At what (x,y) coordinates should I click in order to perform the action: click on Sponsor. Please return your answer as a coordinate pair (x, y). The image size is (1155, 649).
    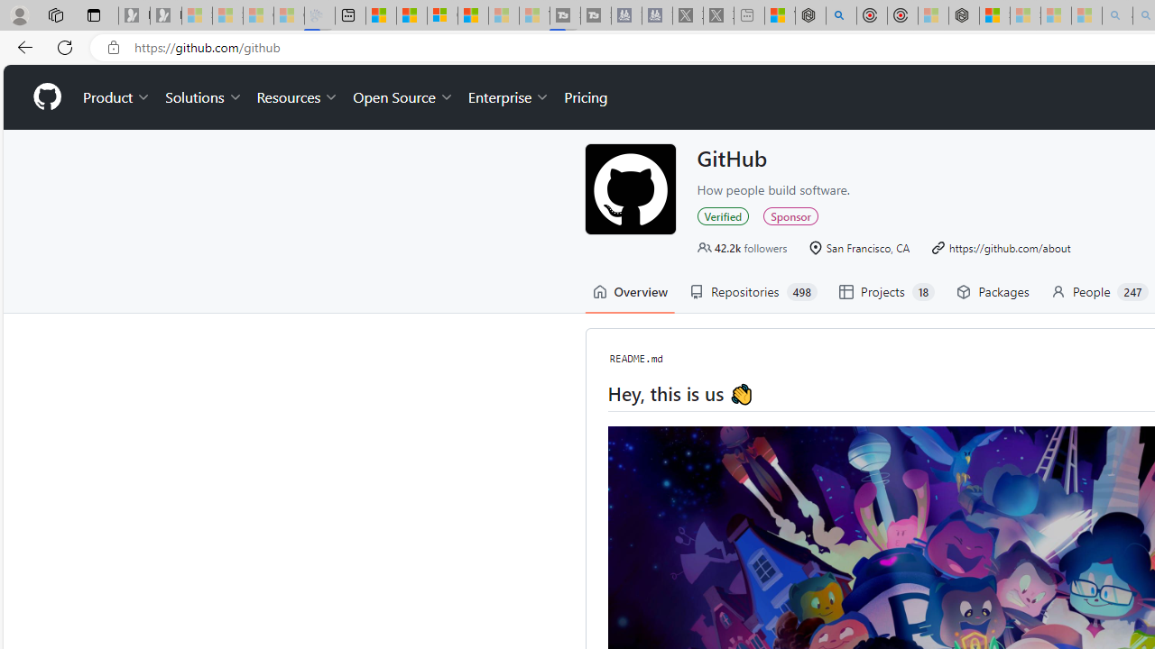
    Looking at the image, I should click on (790, 215).